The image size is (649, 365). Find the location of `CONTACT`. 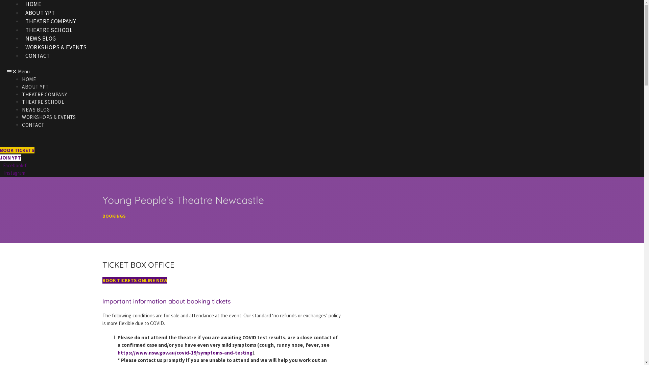

CONTACT is located at coordinates (38, 56).